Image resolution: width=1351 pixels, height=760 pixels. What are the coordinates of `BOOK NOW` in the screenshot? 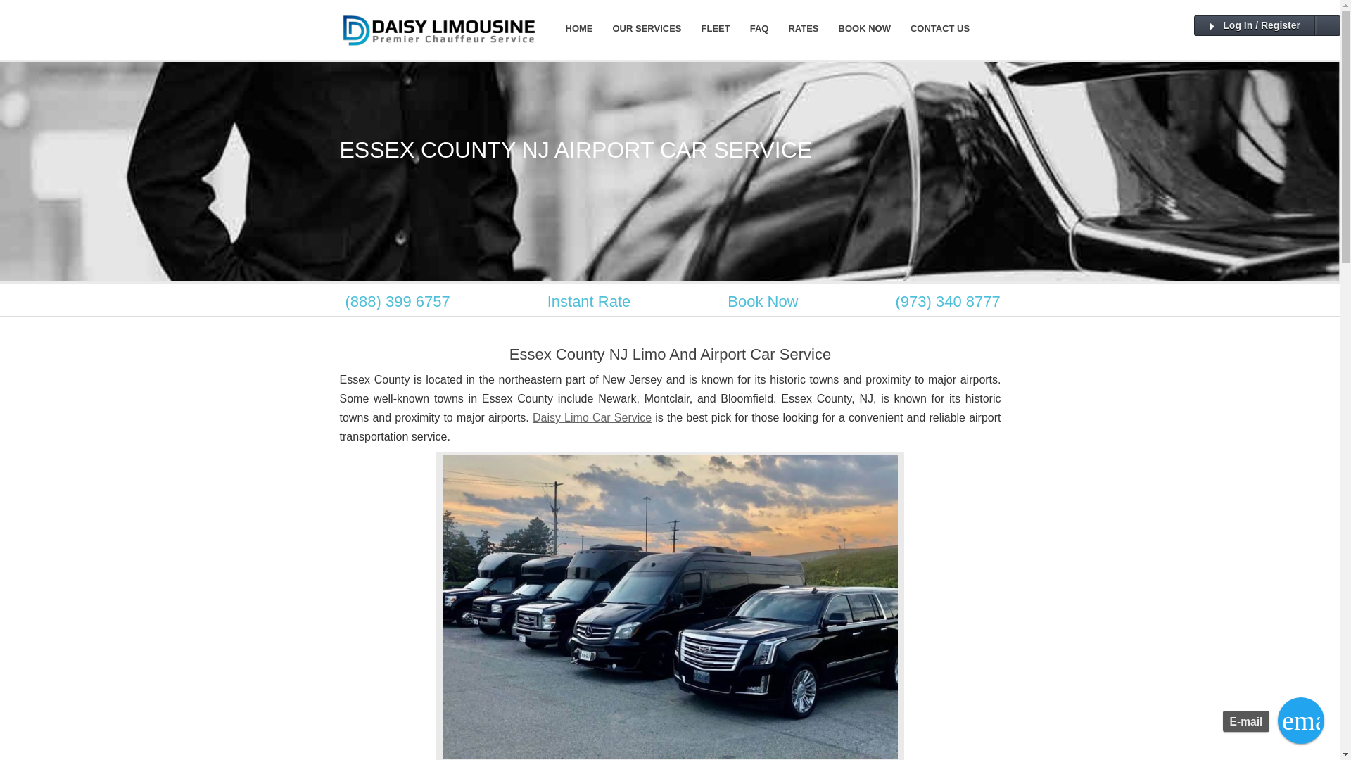 It's located at (865, 28).